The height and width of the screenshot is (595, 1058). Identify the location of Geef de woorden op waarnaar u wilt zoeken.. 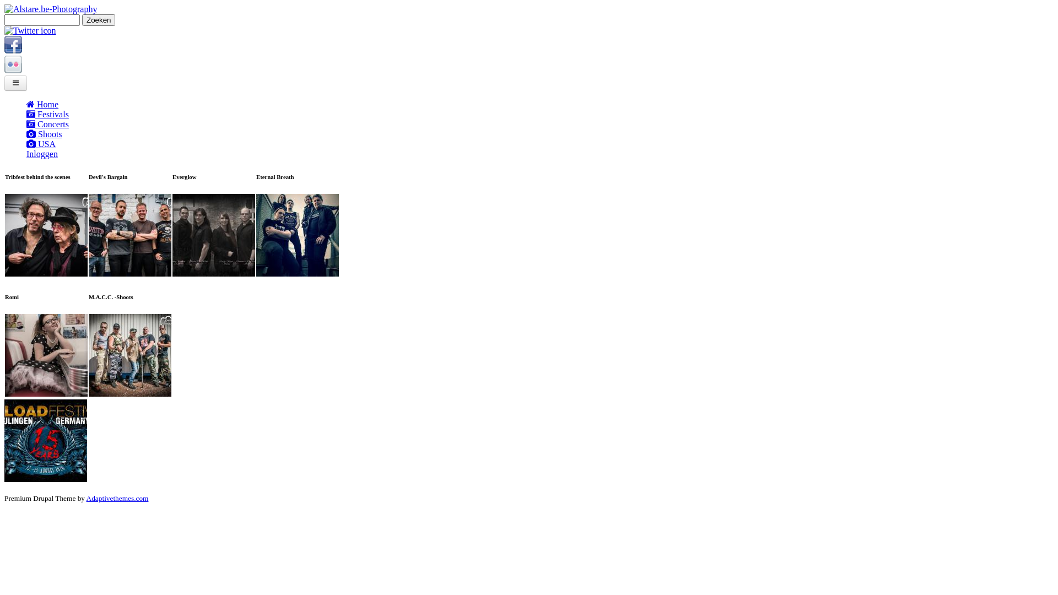
(42, 20).